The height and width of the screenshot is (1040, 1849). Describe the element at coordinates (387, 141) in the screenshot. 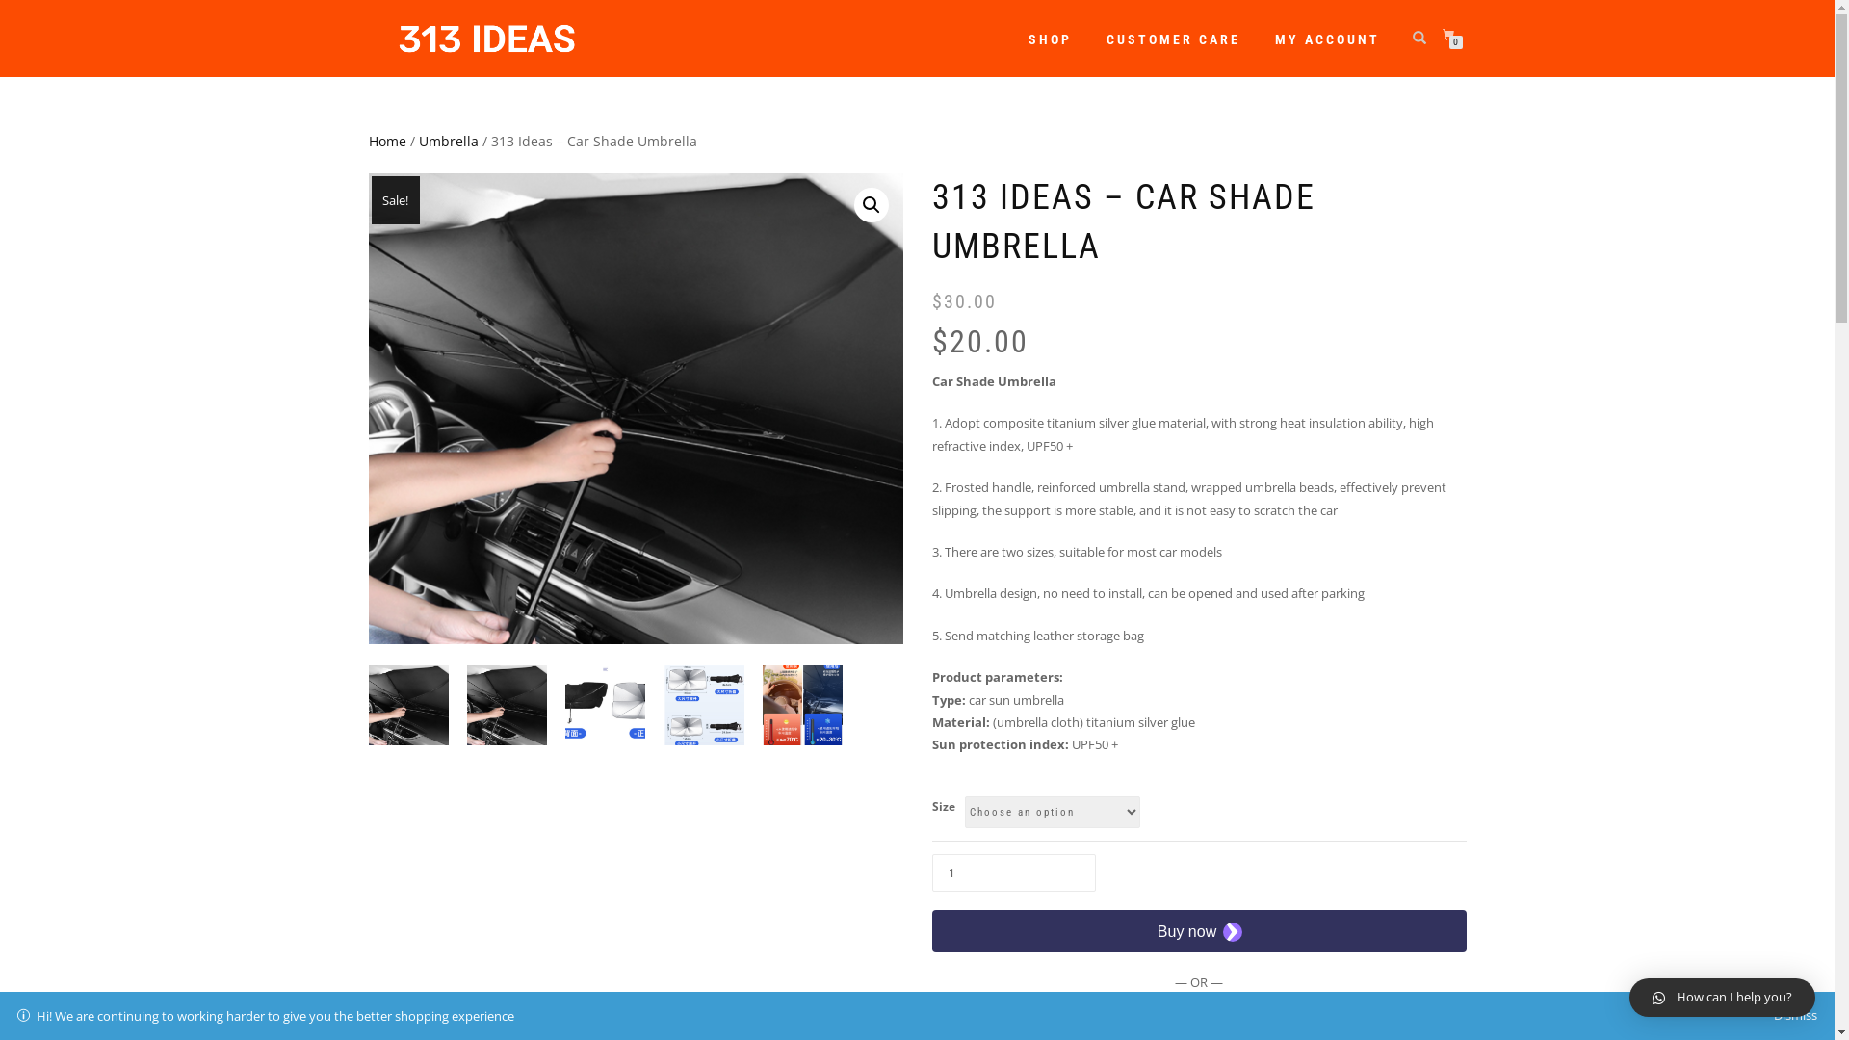

I see `Home` at that location.